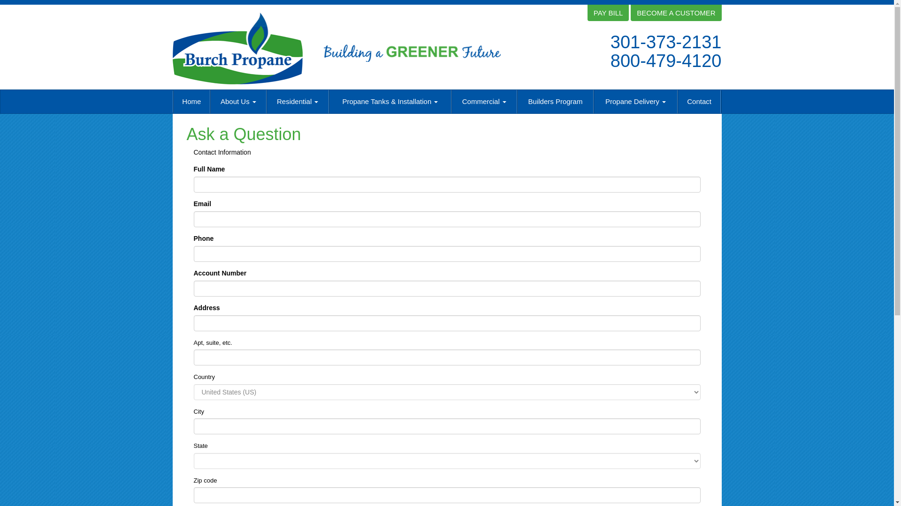 The height and width of the screenshot is (506, 901). I want to click on PAY BILL, so click(608, 13).